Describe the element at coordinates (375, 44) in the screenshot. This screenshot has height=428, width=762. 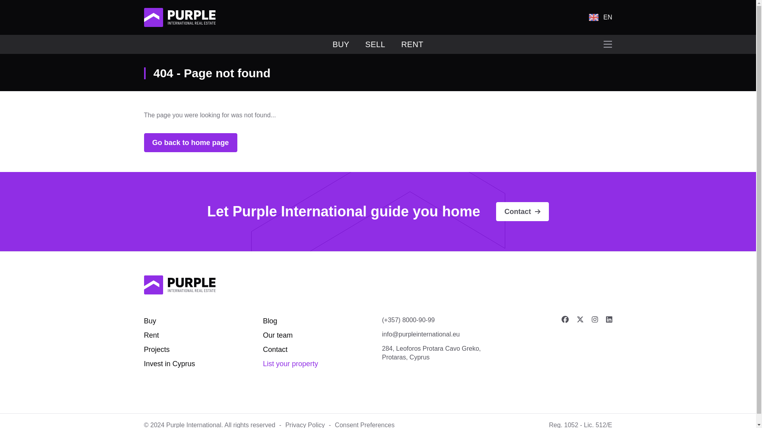
I see `SELL` at that location.